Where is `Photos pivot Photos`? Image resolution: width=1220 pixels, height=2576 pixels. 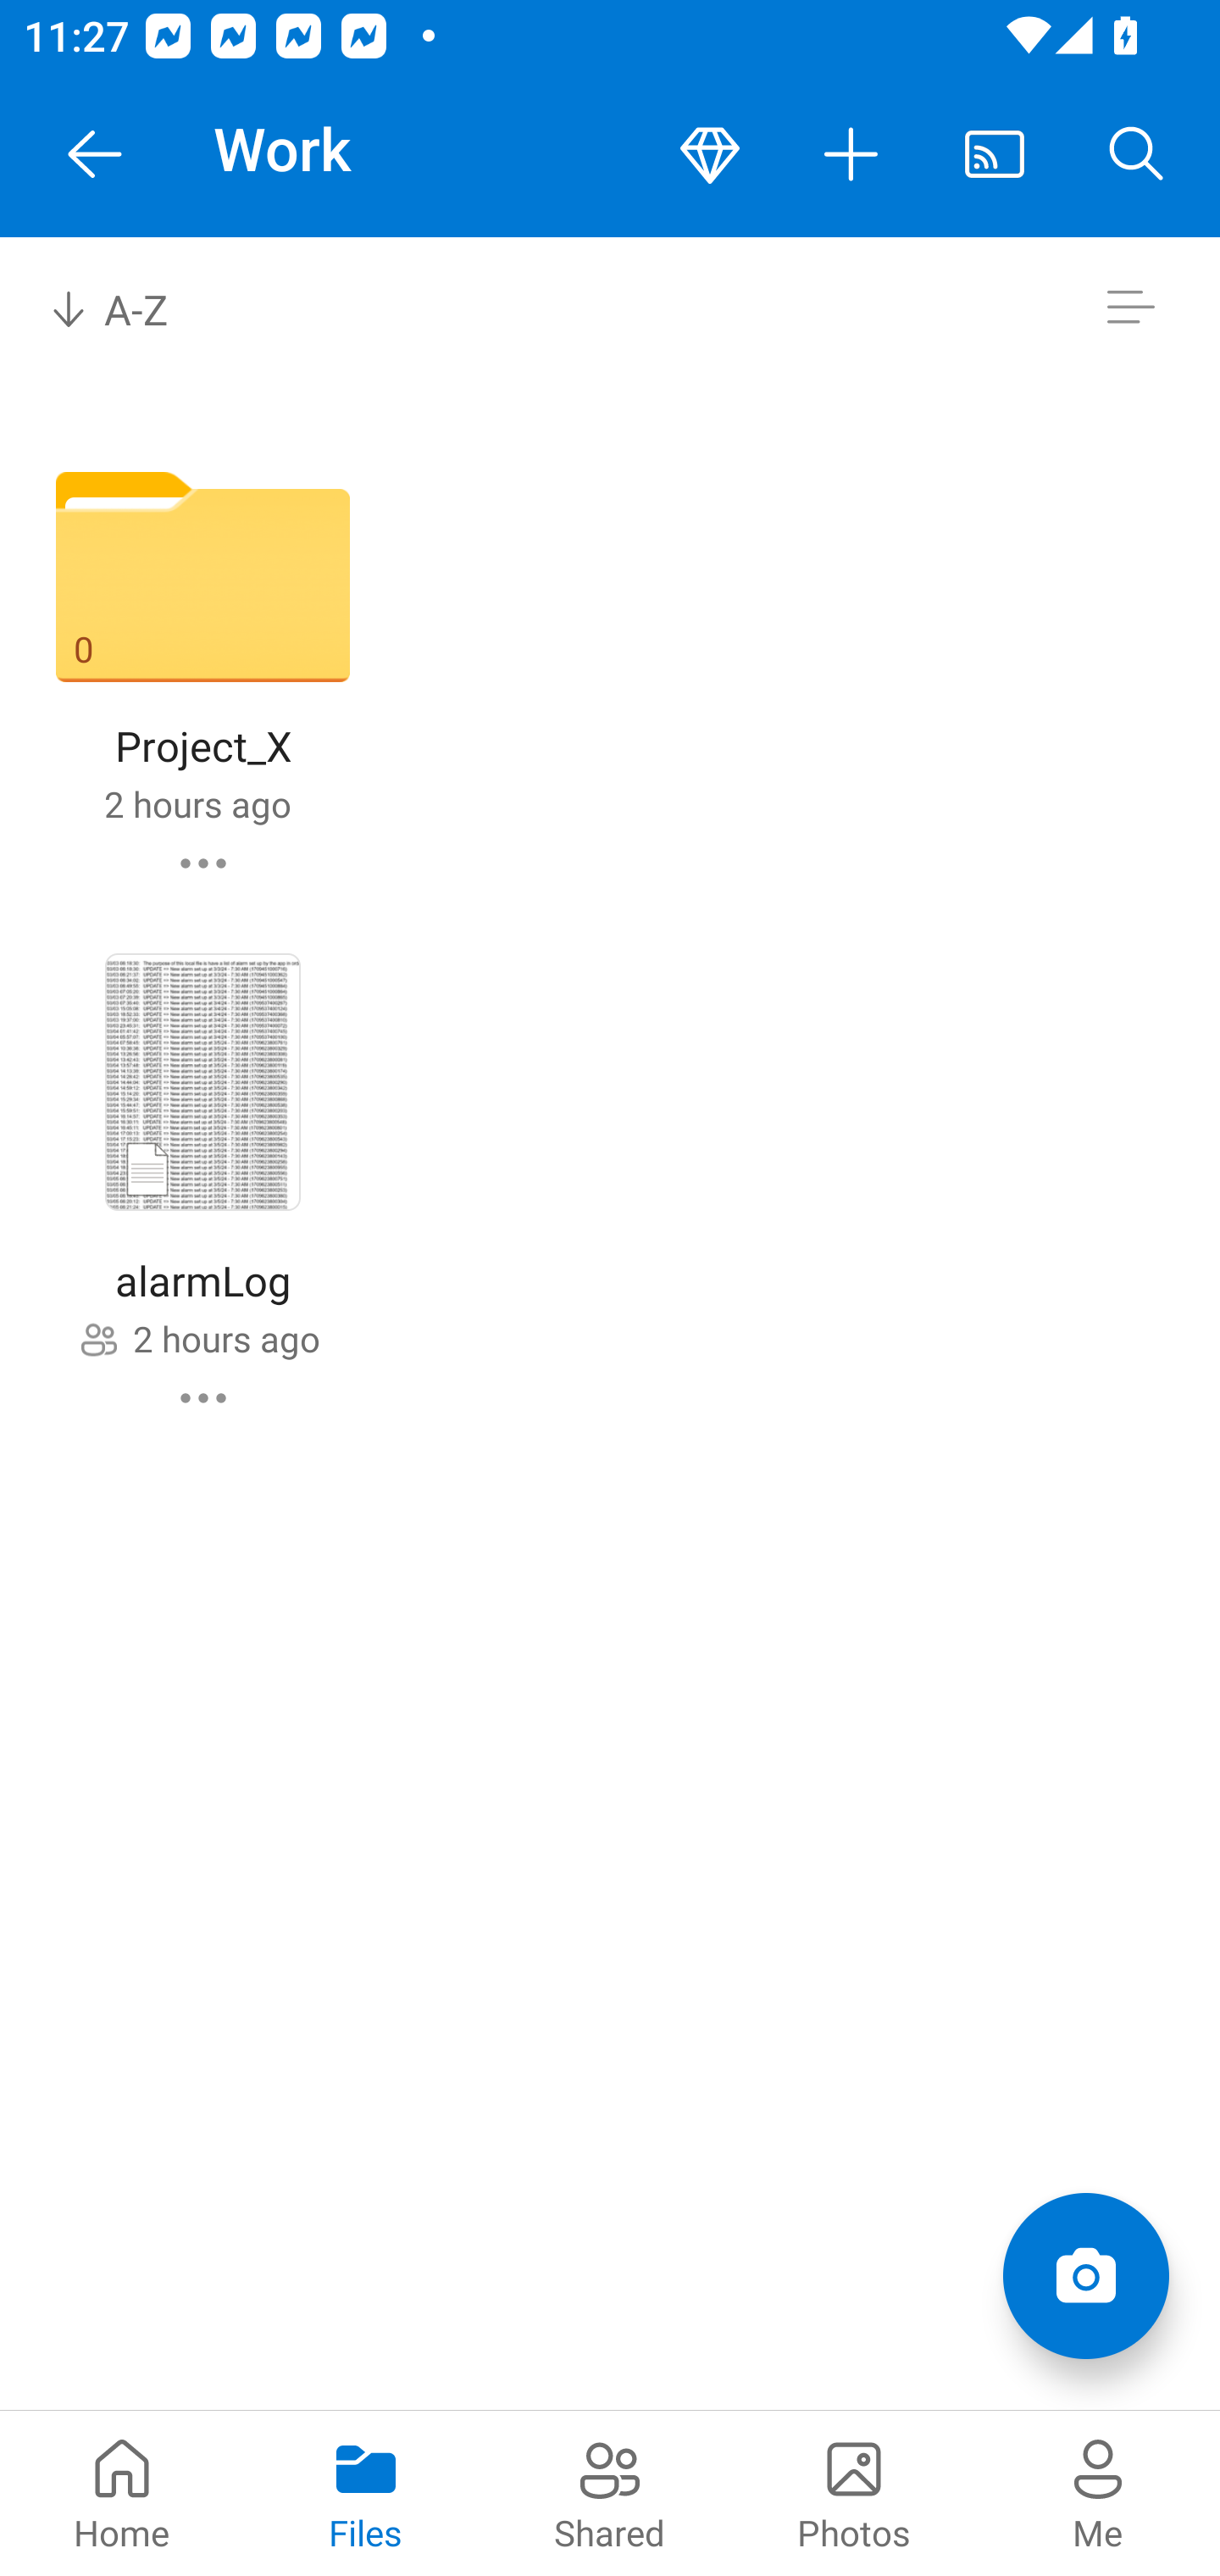 Photos pivot Photos is located at coordinates (854, 2493).